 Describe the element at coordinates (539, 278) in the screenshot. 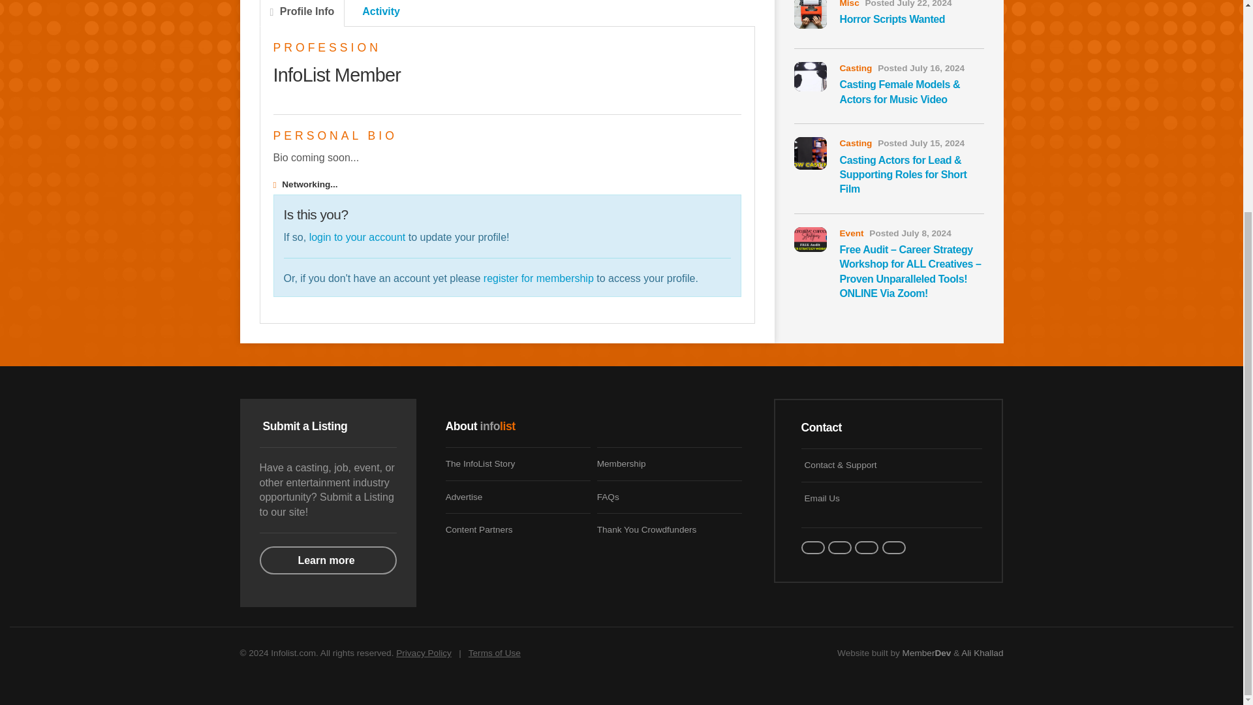

I see `register for membership` at that location.